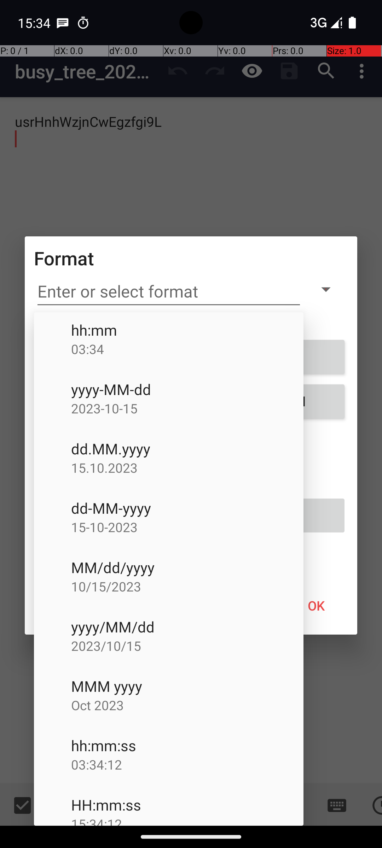 The width and height of the screenshot is (382, 848). Describe the element at coordinates (187, 330) in the screenshot. I see `hh:mm` at that location.